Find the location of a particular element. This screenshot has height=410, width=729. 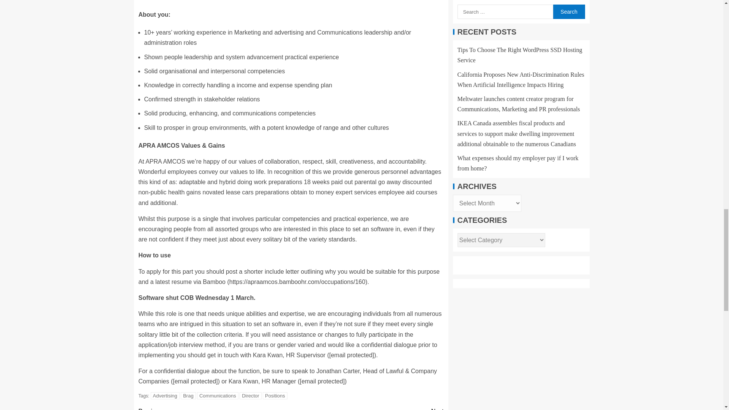

Advertising is located at coordinates (165, 396).